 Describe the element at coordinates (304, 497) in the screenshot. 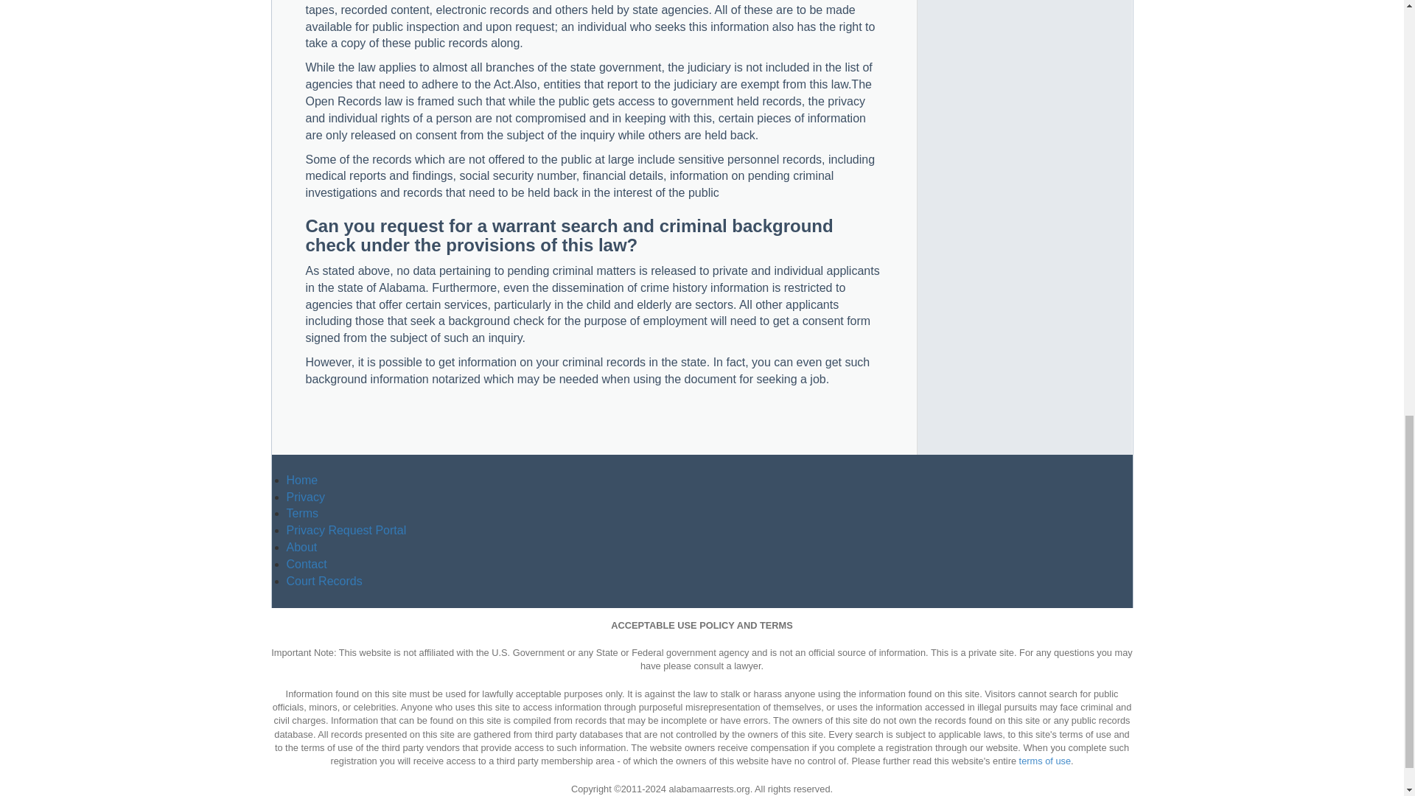

I see `Privacy` at that location.